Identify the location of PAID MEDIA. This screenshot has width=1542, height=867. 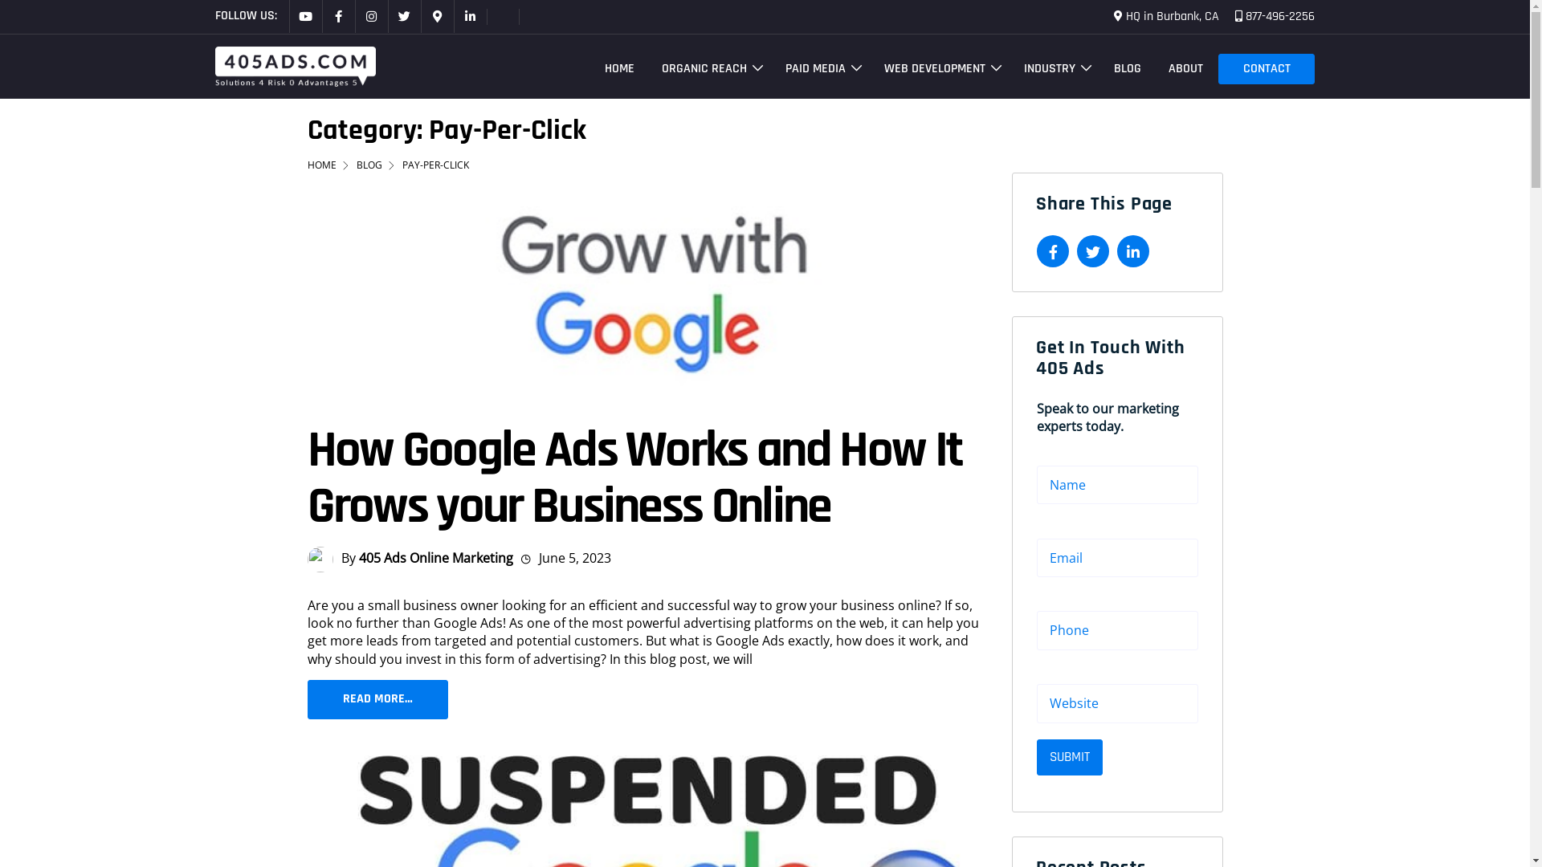
(810, 69).